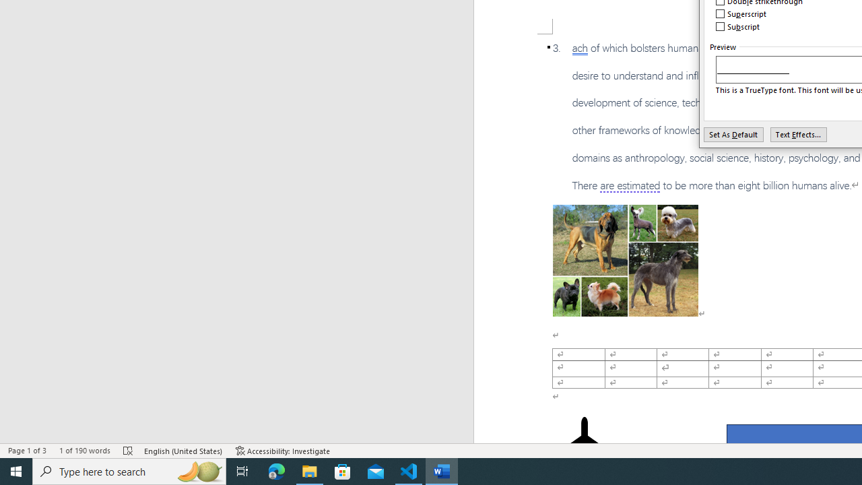  Describe the element at coordinates (184, 450) in the screenshot. I see `Language English (United States)` at that location.